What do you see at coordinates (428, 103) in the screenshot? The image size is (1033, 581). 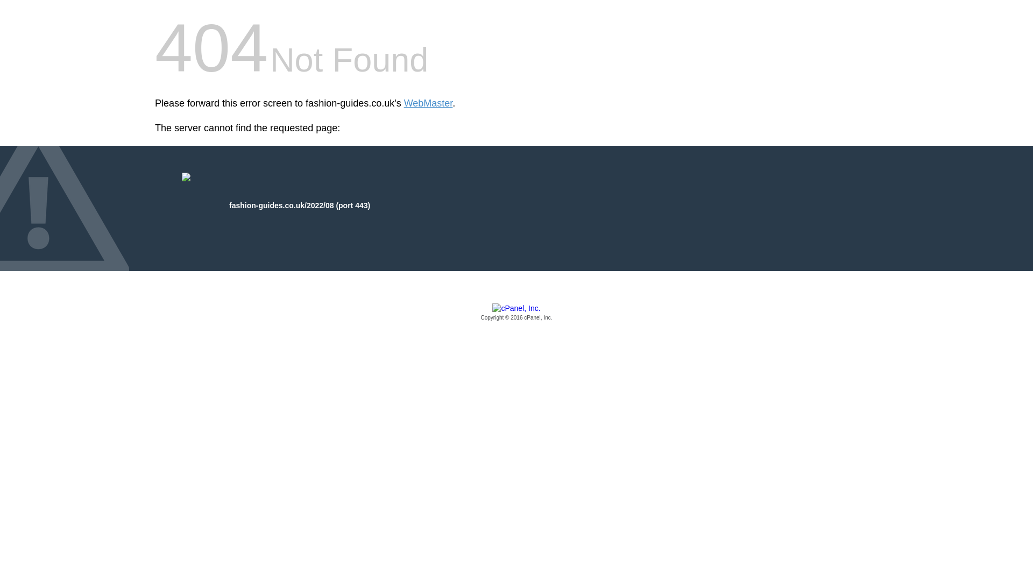 I see `WebMaster` at bounding box center [428, 103].